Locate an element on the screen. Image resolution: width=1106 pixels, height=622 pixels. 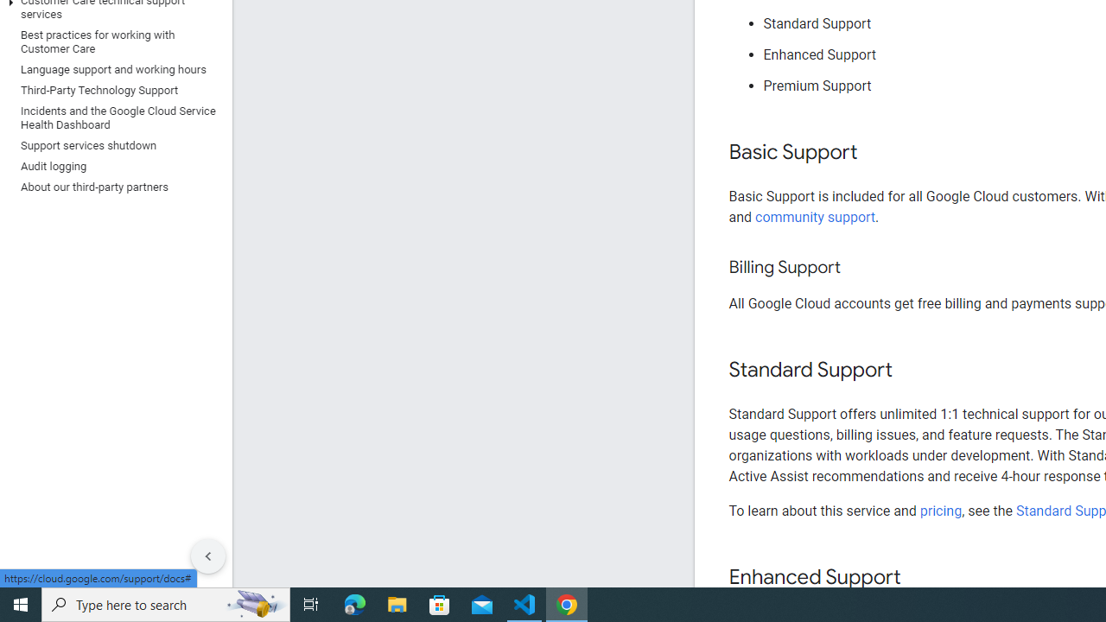
Hide side navigation is located at coordinates (208, 556).